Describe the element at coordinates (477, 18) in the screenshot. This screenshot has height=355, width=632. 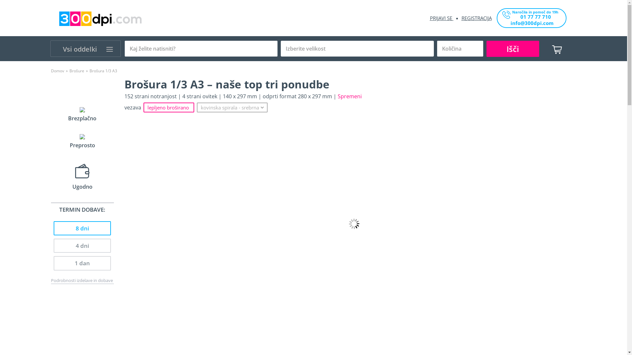
I see `REGISTRACIJA` at that location.